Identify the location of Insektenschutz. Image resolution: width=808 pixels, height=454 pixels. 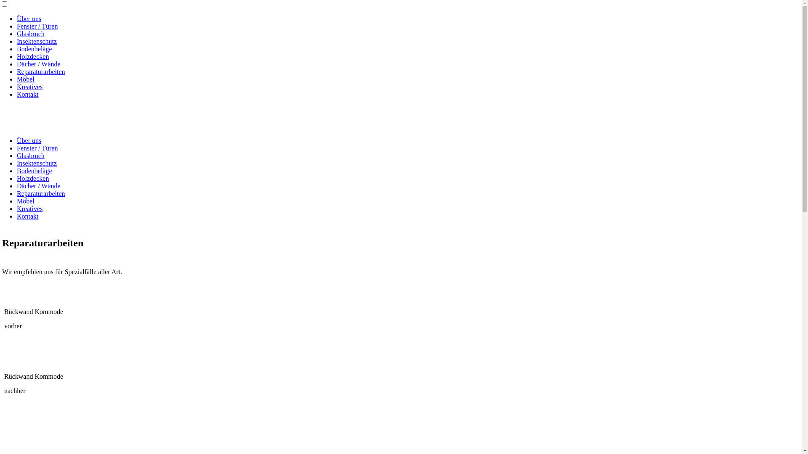
(37, 163).